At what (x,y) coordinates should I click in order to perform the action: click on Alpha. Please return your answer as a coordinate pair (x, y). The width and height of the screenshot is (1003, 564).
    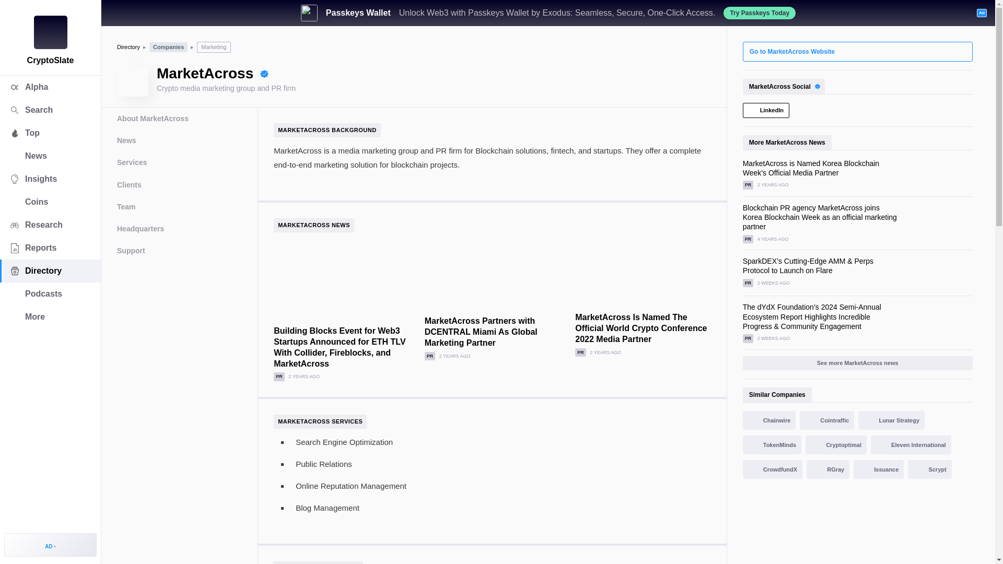
    Looking at the image, I should click on (50, 87).